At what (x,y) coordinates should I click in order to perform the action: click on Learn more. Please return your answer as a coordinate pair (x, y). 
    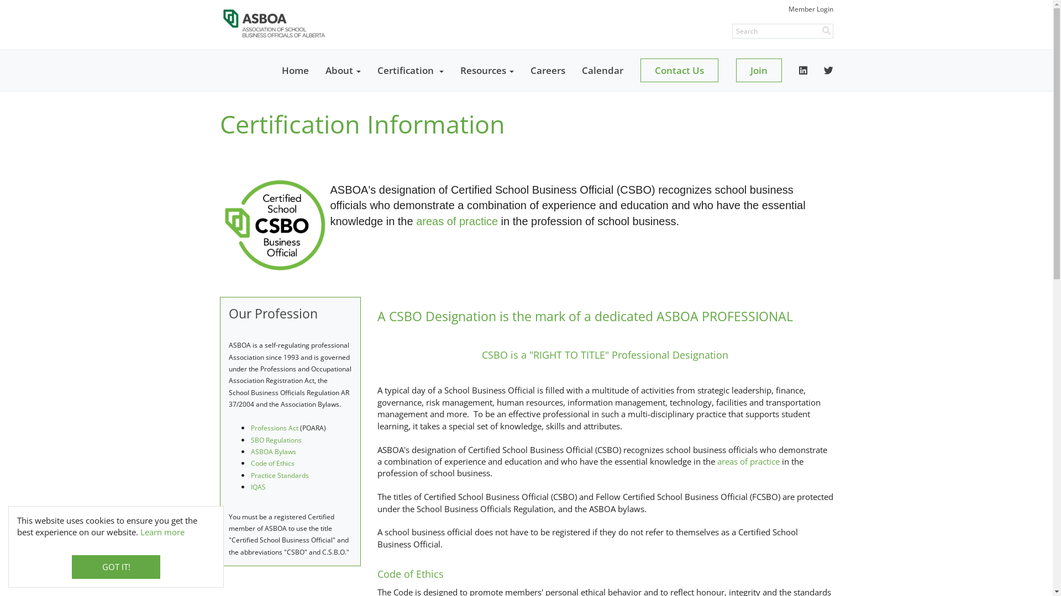
    Looking at the image, I should click on (162, 532).